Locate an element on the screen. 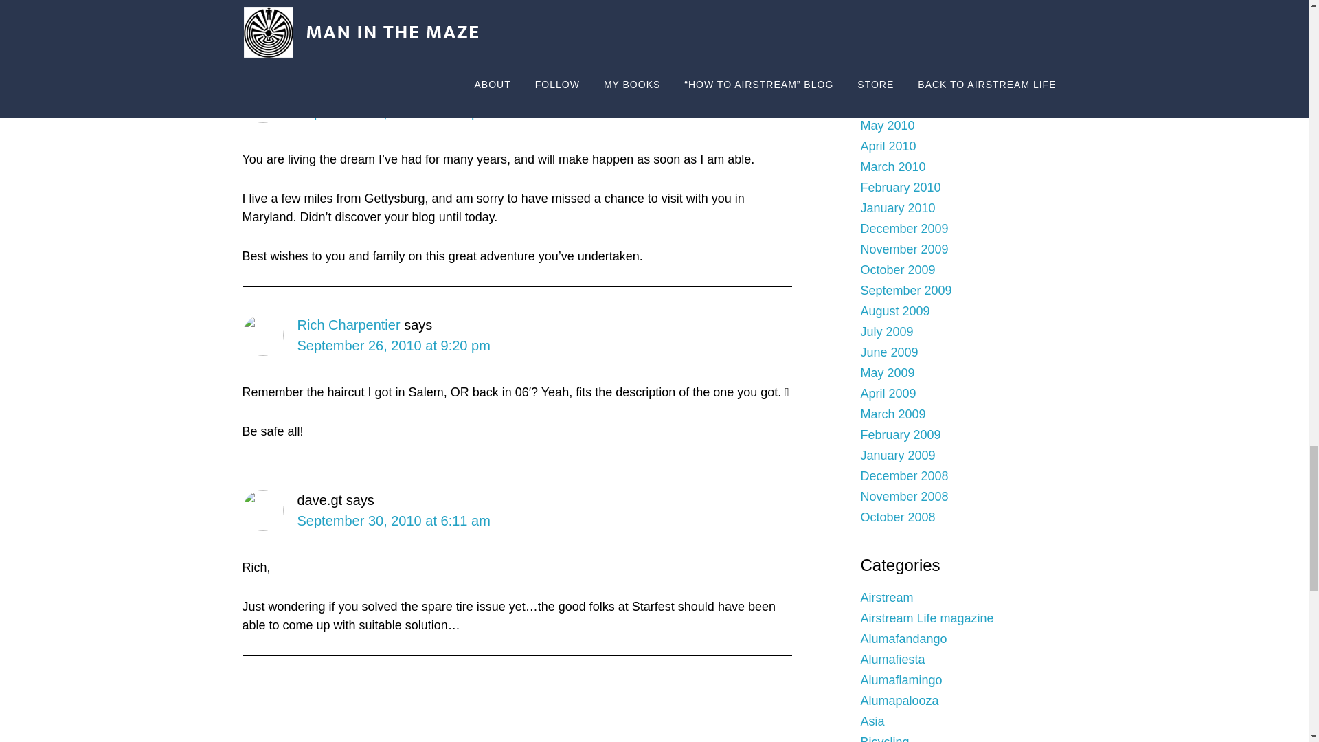  Rich Charpentier is located at coordinates (348, 324).